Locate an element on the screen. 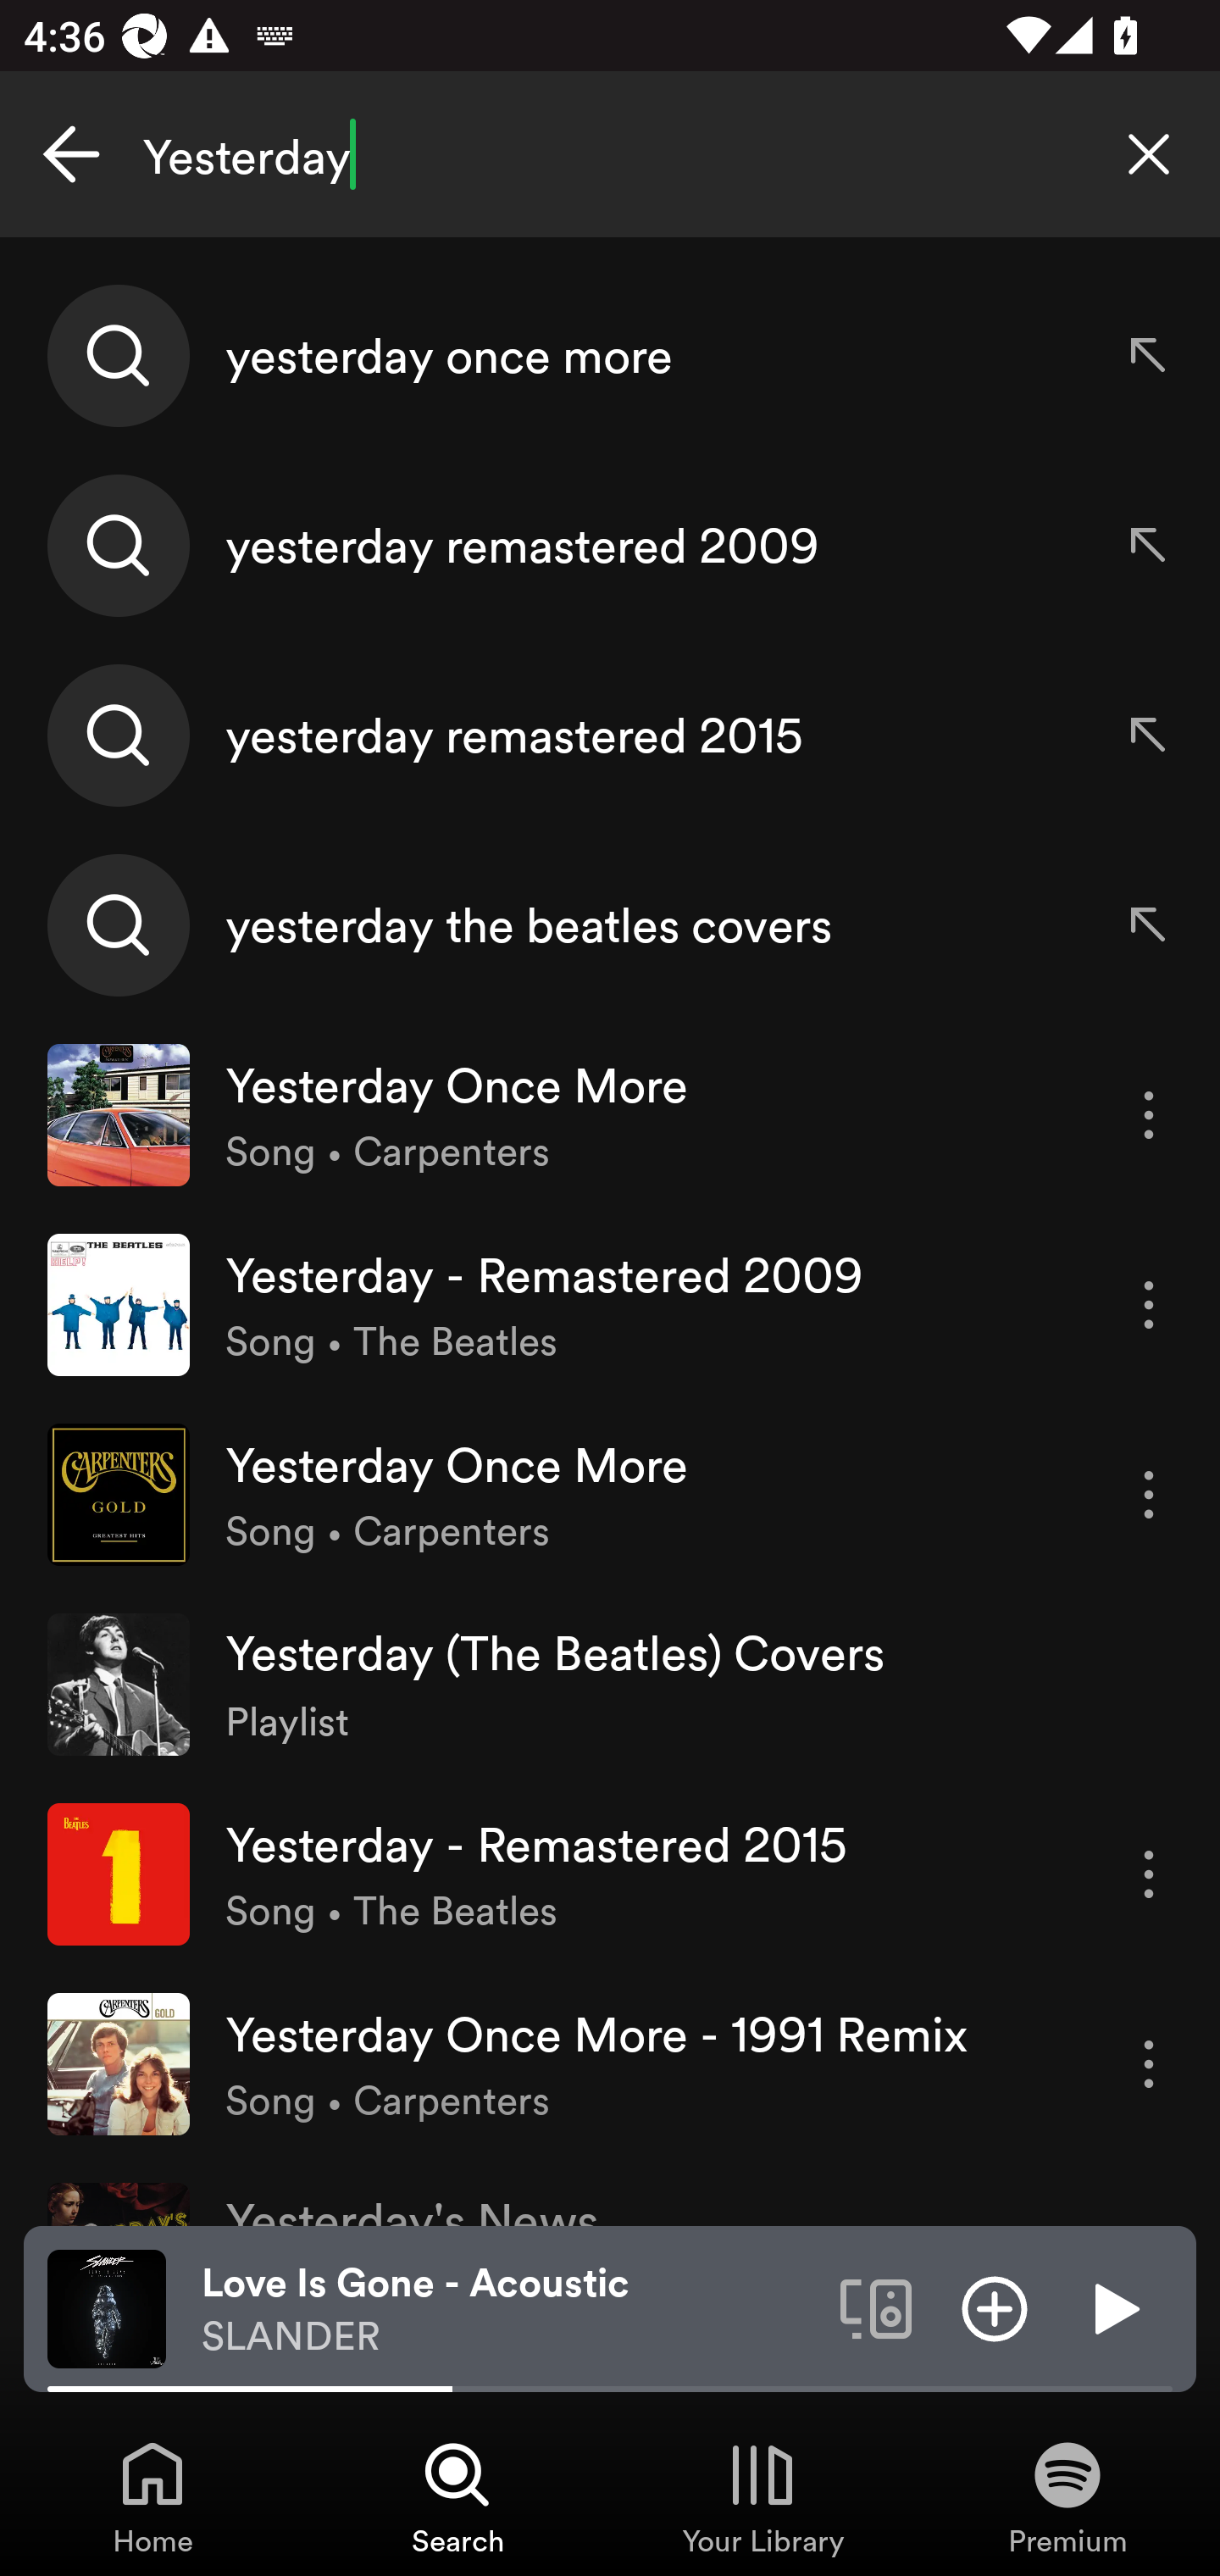  More options for song Yesterday - Remastered 2009 is located at coordinates (1149, 1305).